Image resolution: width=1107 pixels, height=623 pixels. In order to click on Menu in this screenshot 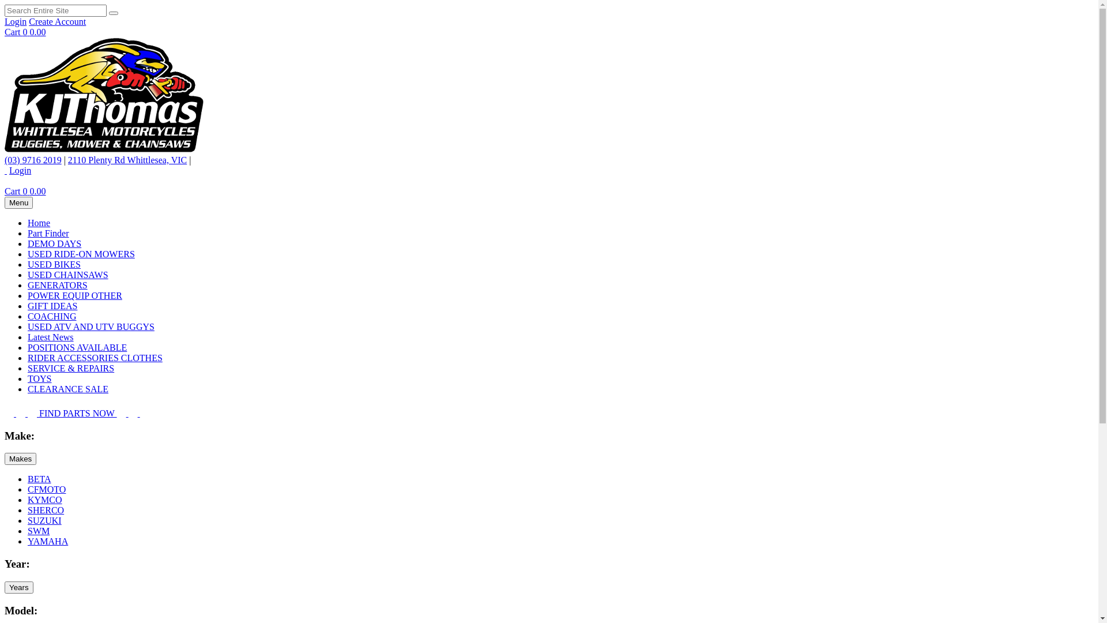, I will do `click(18, 203)`.